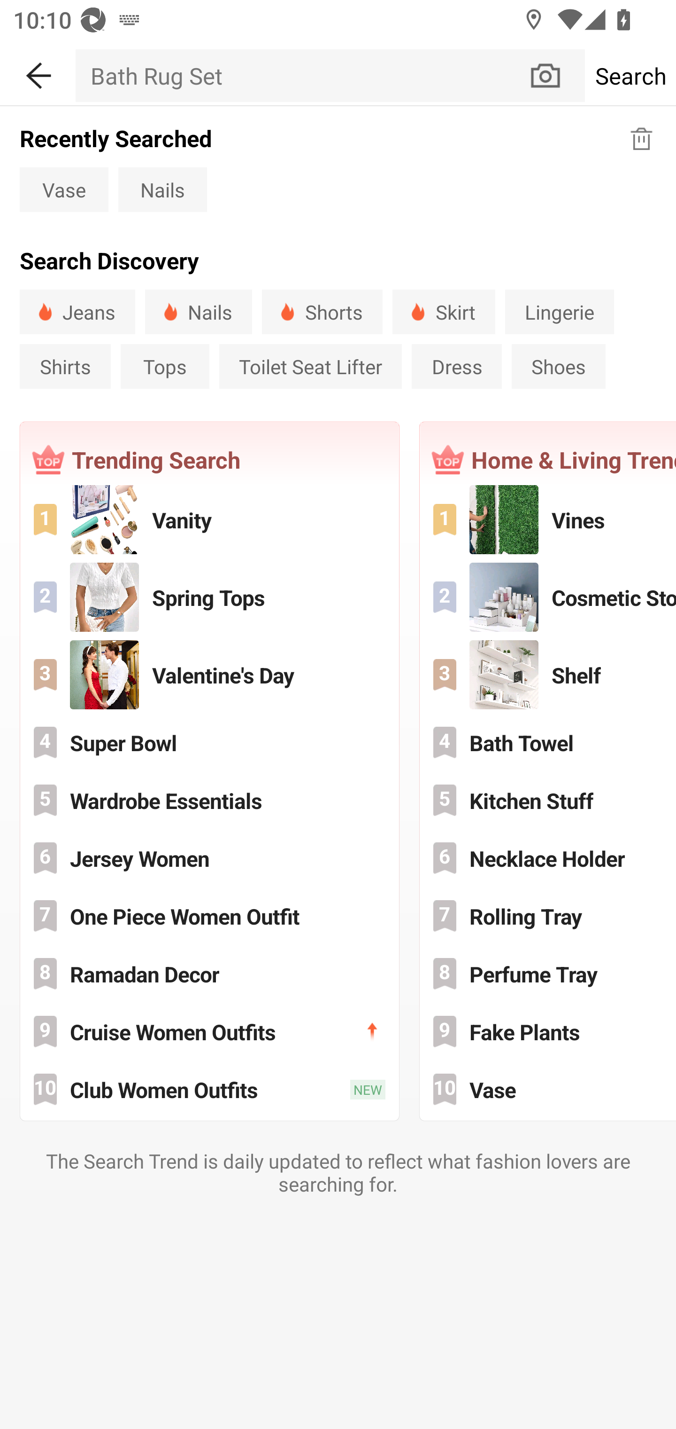 Image resolution: width=676 pixels, height=1429 pixels. I want to click on Shelf 3 Shelf, so click(548, 674).